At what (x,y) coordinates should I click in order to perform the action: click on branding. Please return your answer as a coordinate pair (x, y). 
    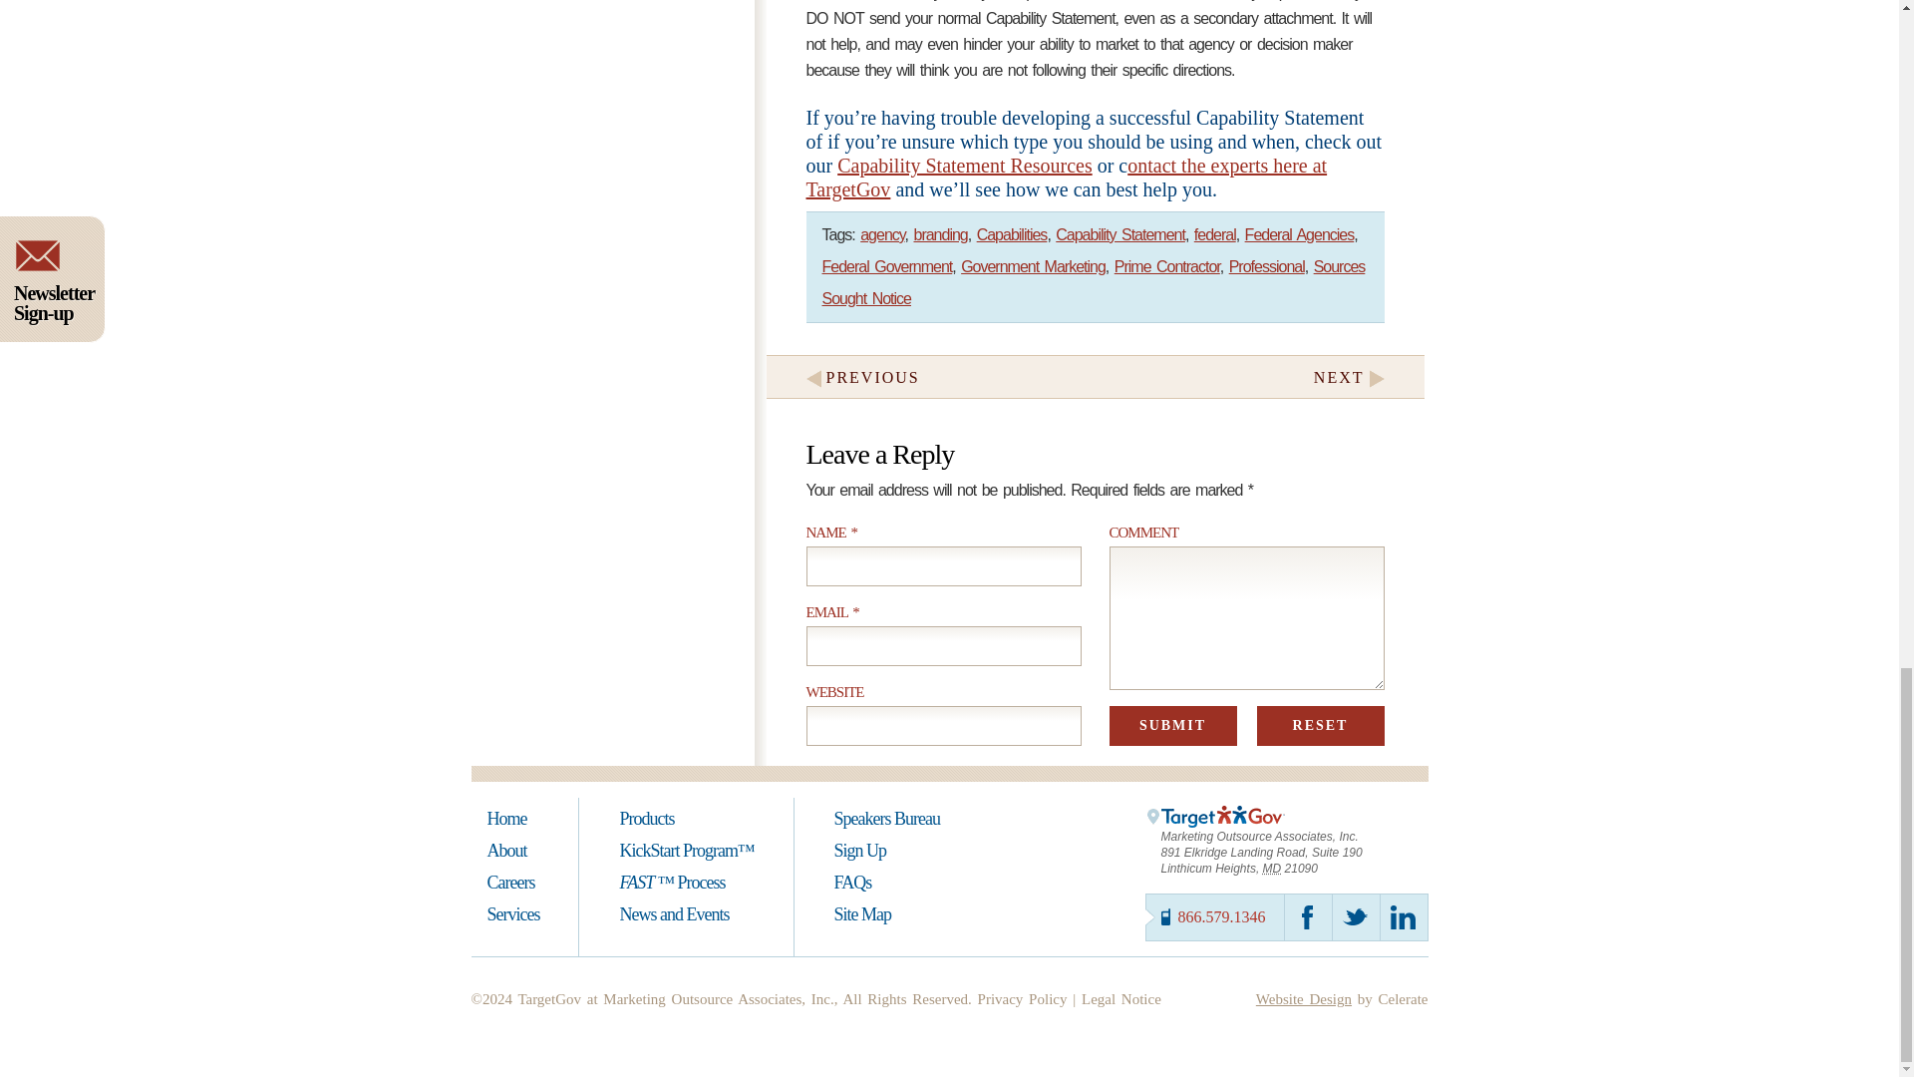
    Looking at the image, I should click on (939, 234).